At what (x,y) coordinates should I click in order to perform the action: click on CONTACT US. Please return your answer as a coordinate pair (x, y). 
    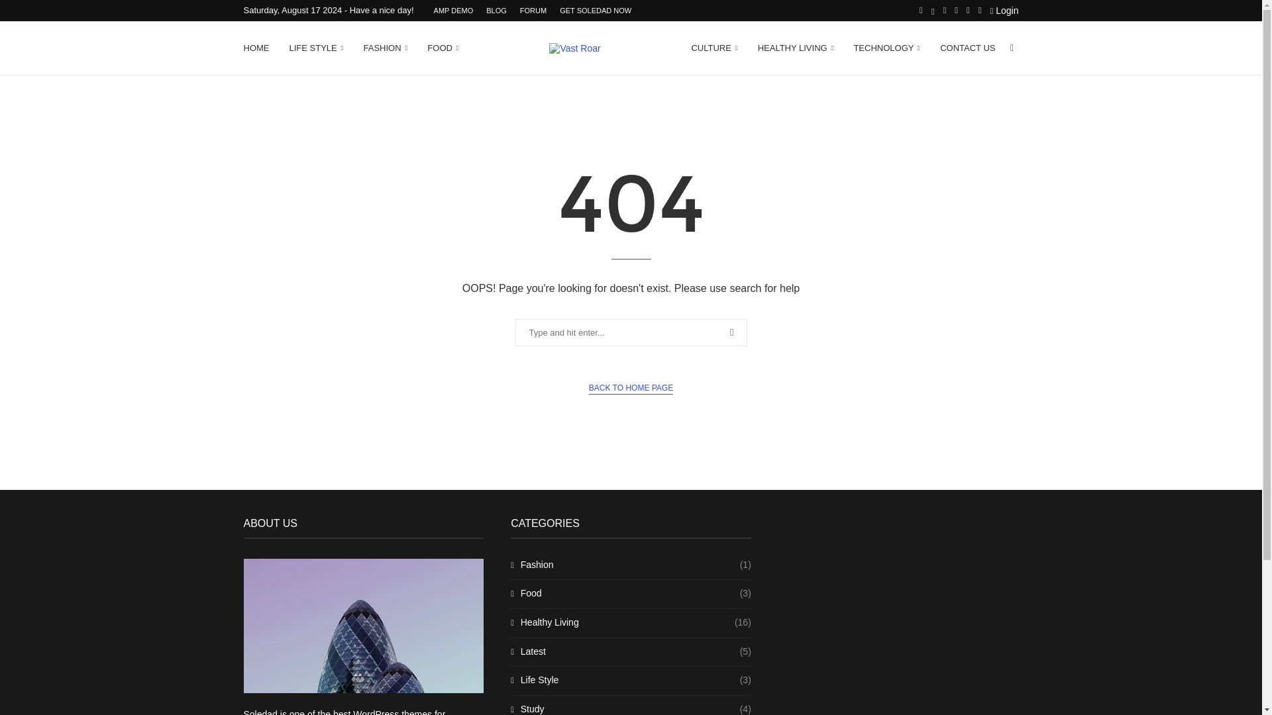
    Looking at the image, I should click on (967, 48).